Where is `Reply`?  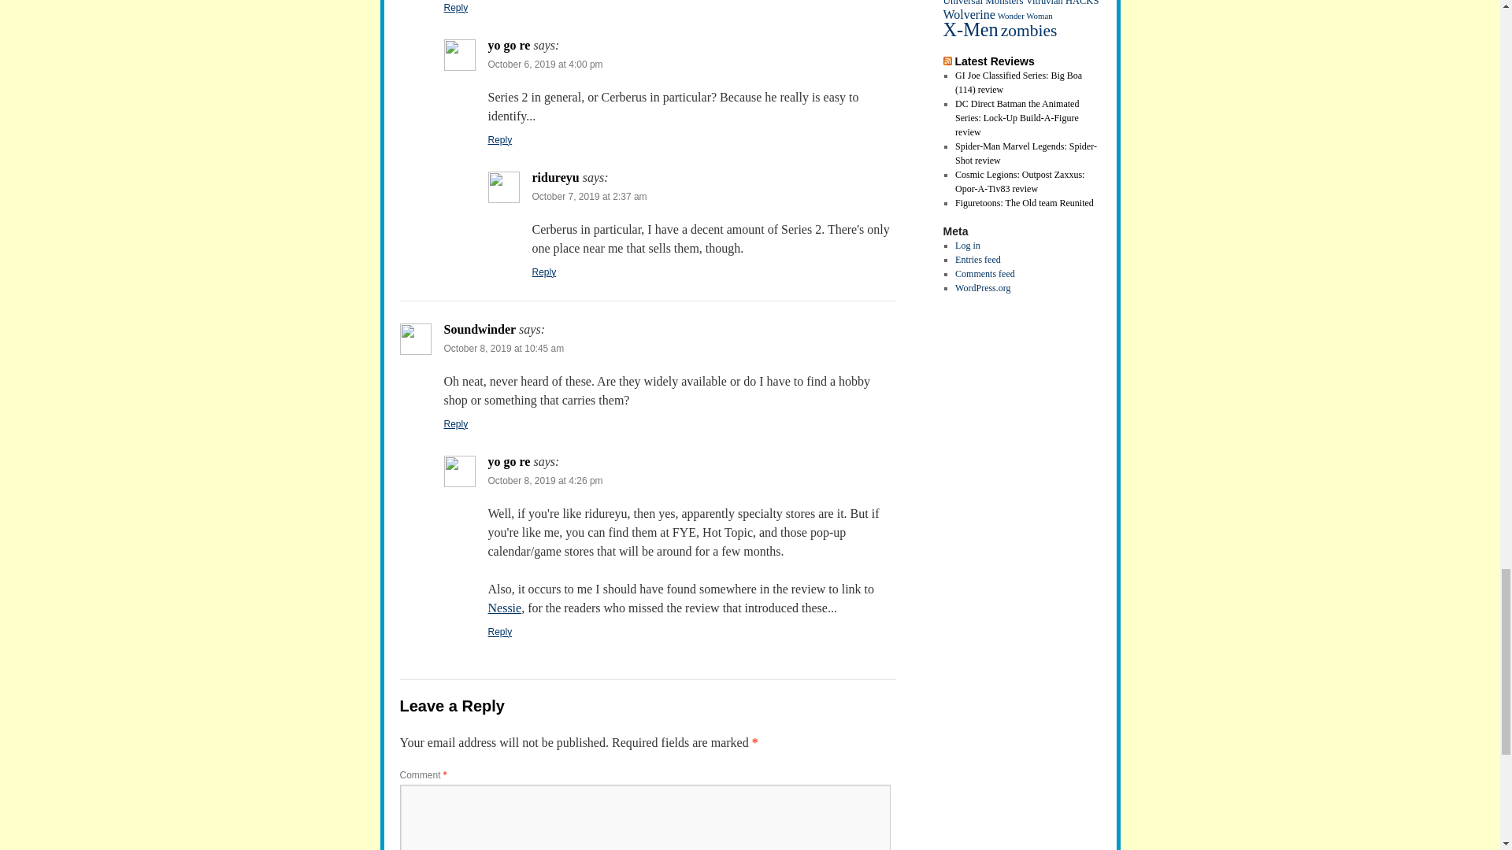
Reply is located at coordinates (500, 631).